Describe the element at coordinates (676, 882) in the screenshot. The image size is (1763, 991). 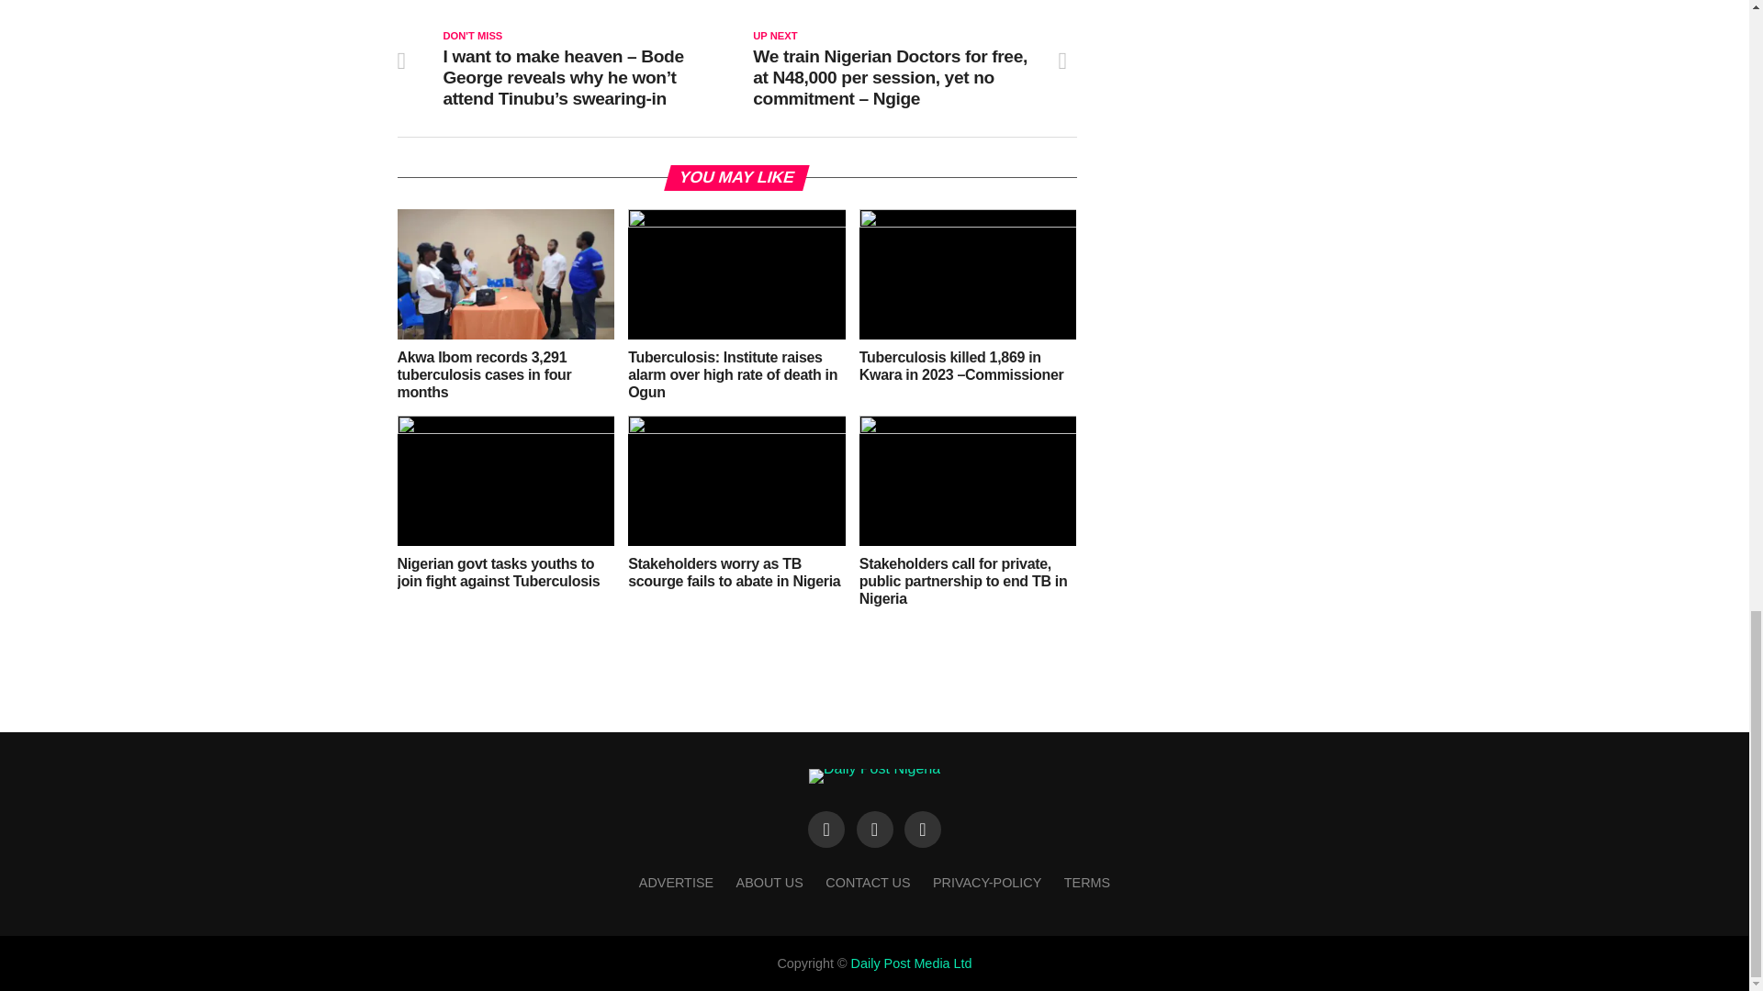
I see `ADVERTISE` at that location.